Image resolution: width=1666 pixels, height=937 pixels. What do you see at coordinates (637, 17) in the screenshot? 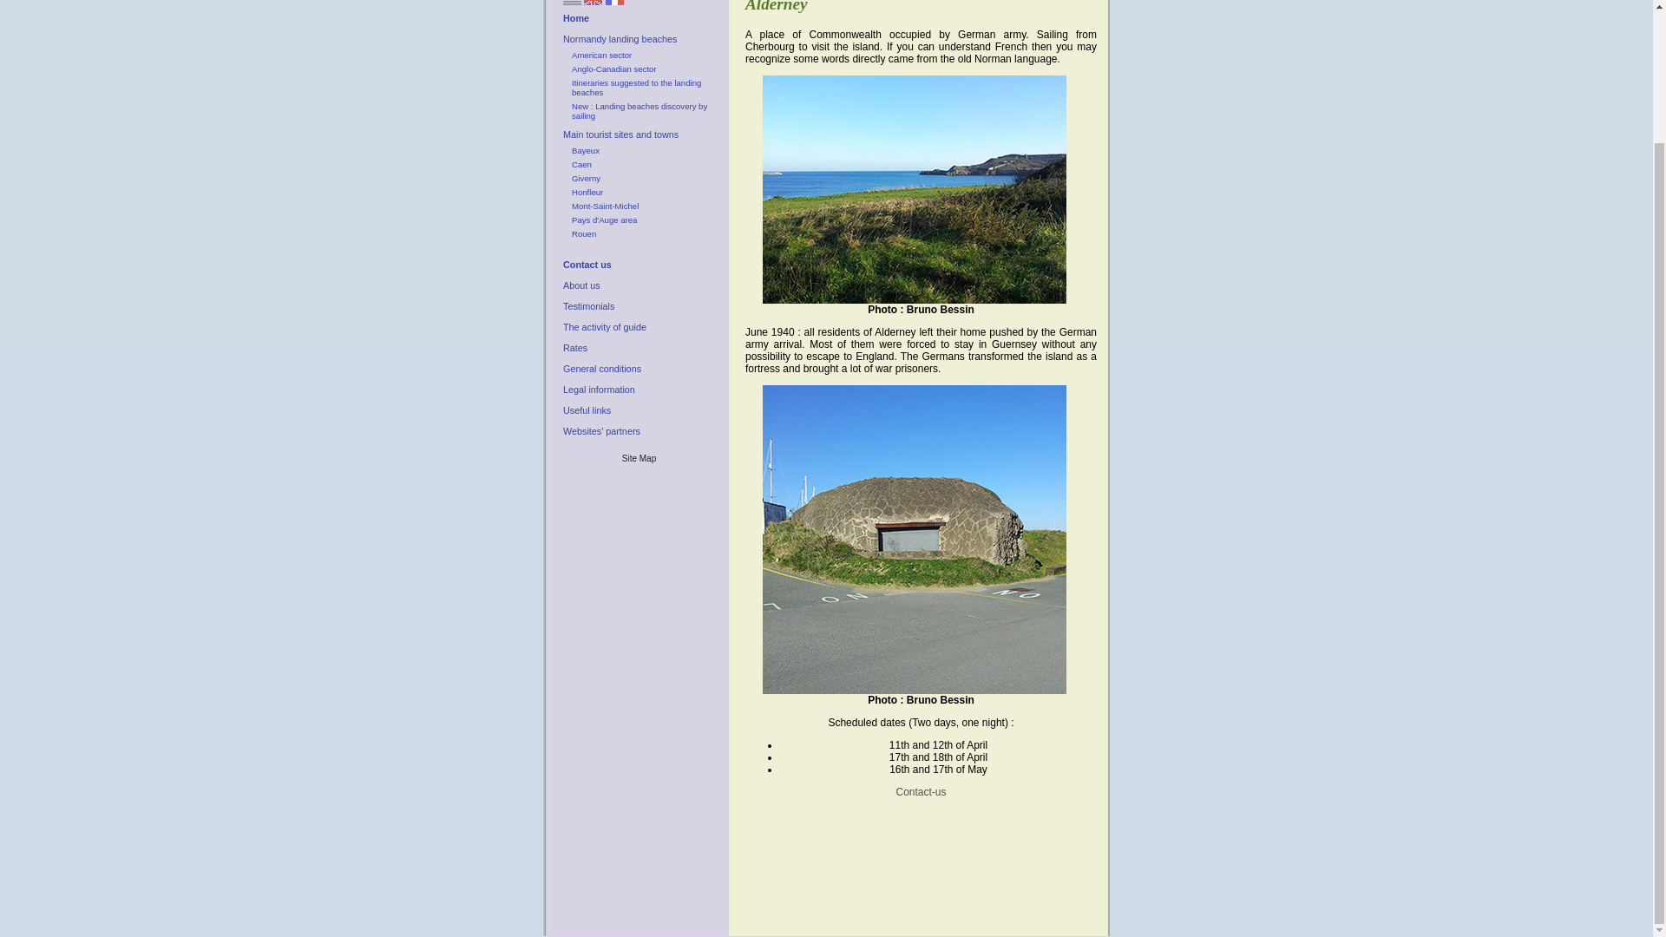
I see `Home` at bounding box center [637, 17].